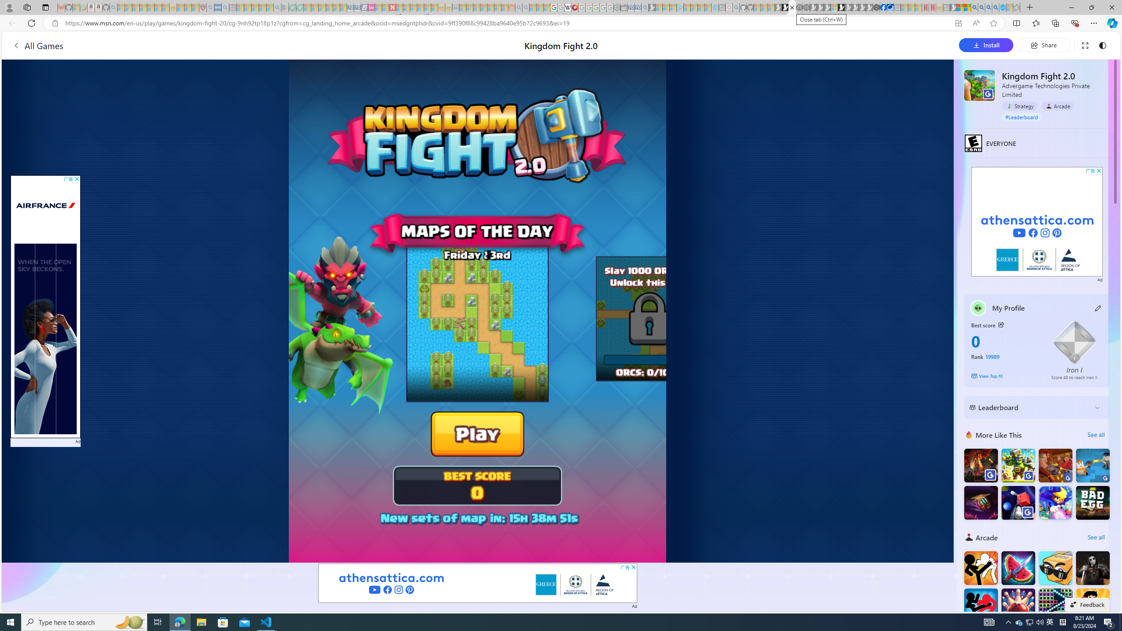 This screenshot has width=1122, height=631. Describe the element at coordinates (262, 7) in the screenshot. I see `Pets - MSN - Sleeping` at that location.